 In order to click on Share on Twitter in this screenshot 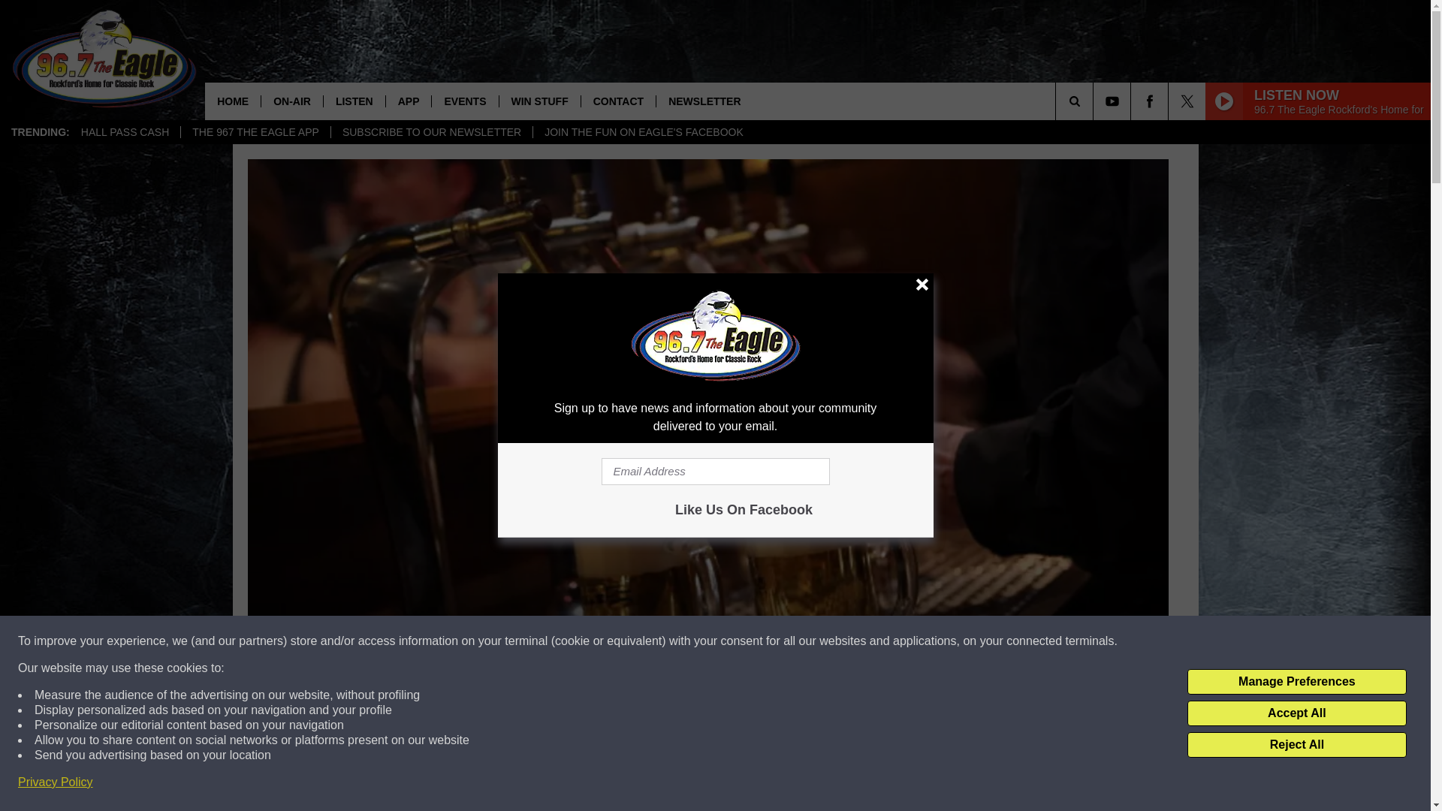, I will do `click(903, 784)`.